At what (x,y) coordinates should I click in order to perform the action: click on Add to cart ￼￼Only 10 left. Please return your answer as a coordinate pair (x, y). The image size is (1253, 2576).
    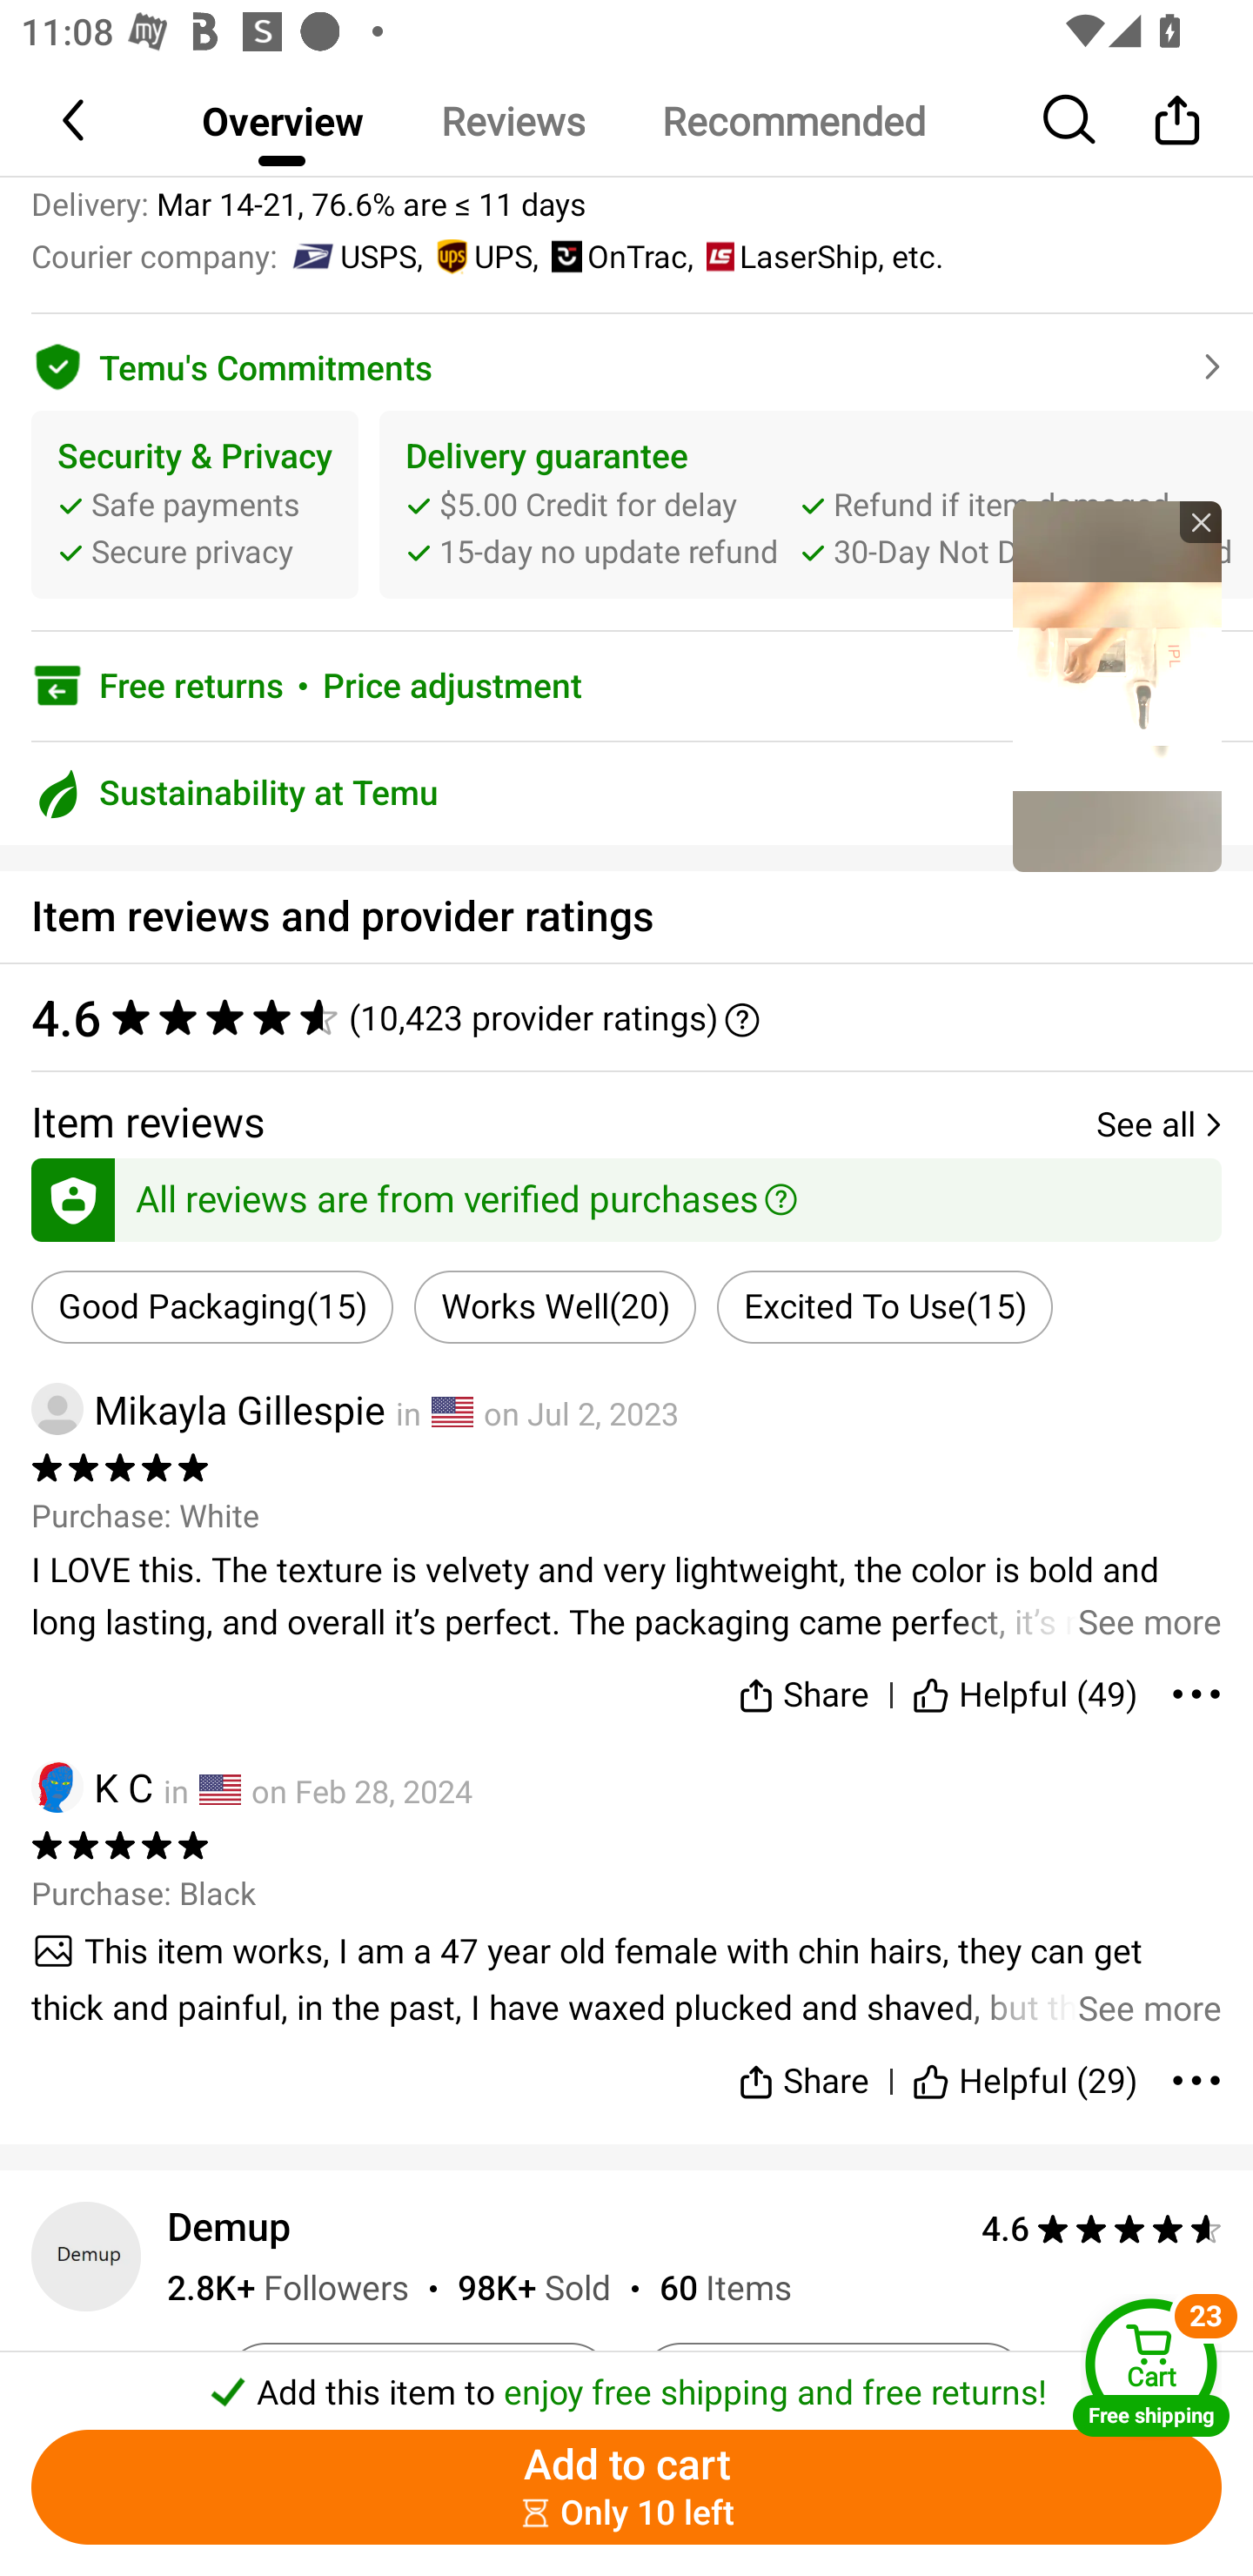
    Looking at the image, I should click on (626, 2487).